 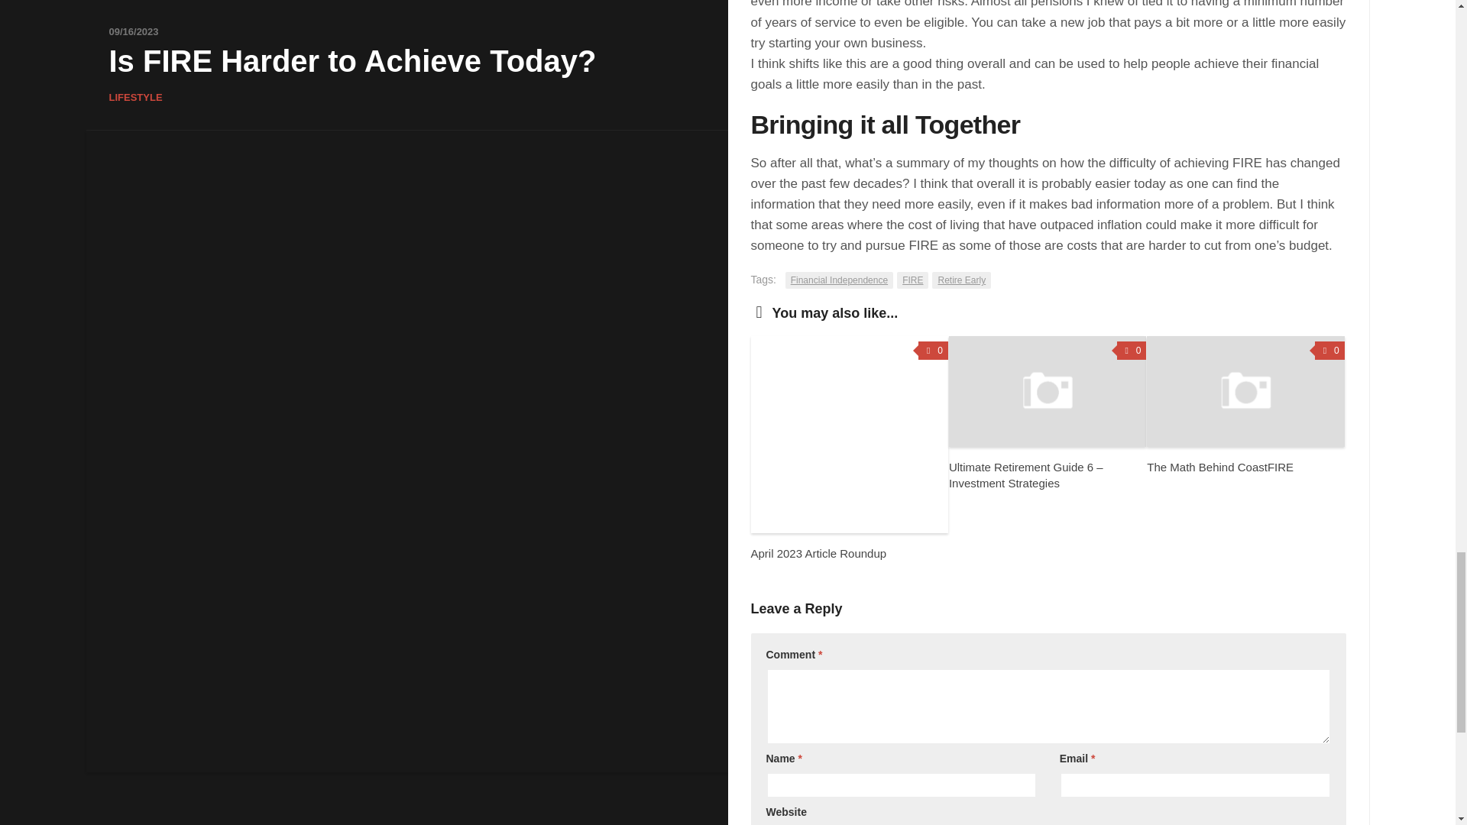 What do you see at coordinates (961, 280) in the screenshot?
I see `Retire Early` at bounding box center [961, 280].